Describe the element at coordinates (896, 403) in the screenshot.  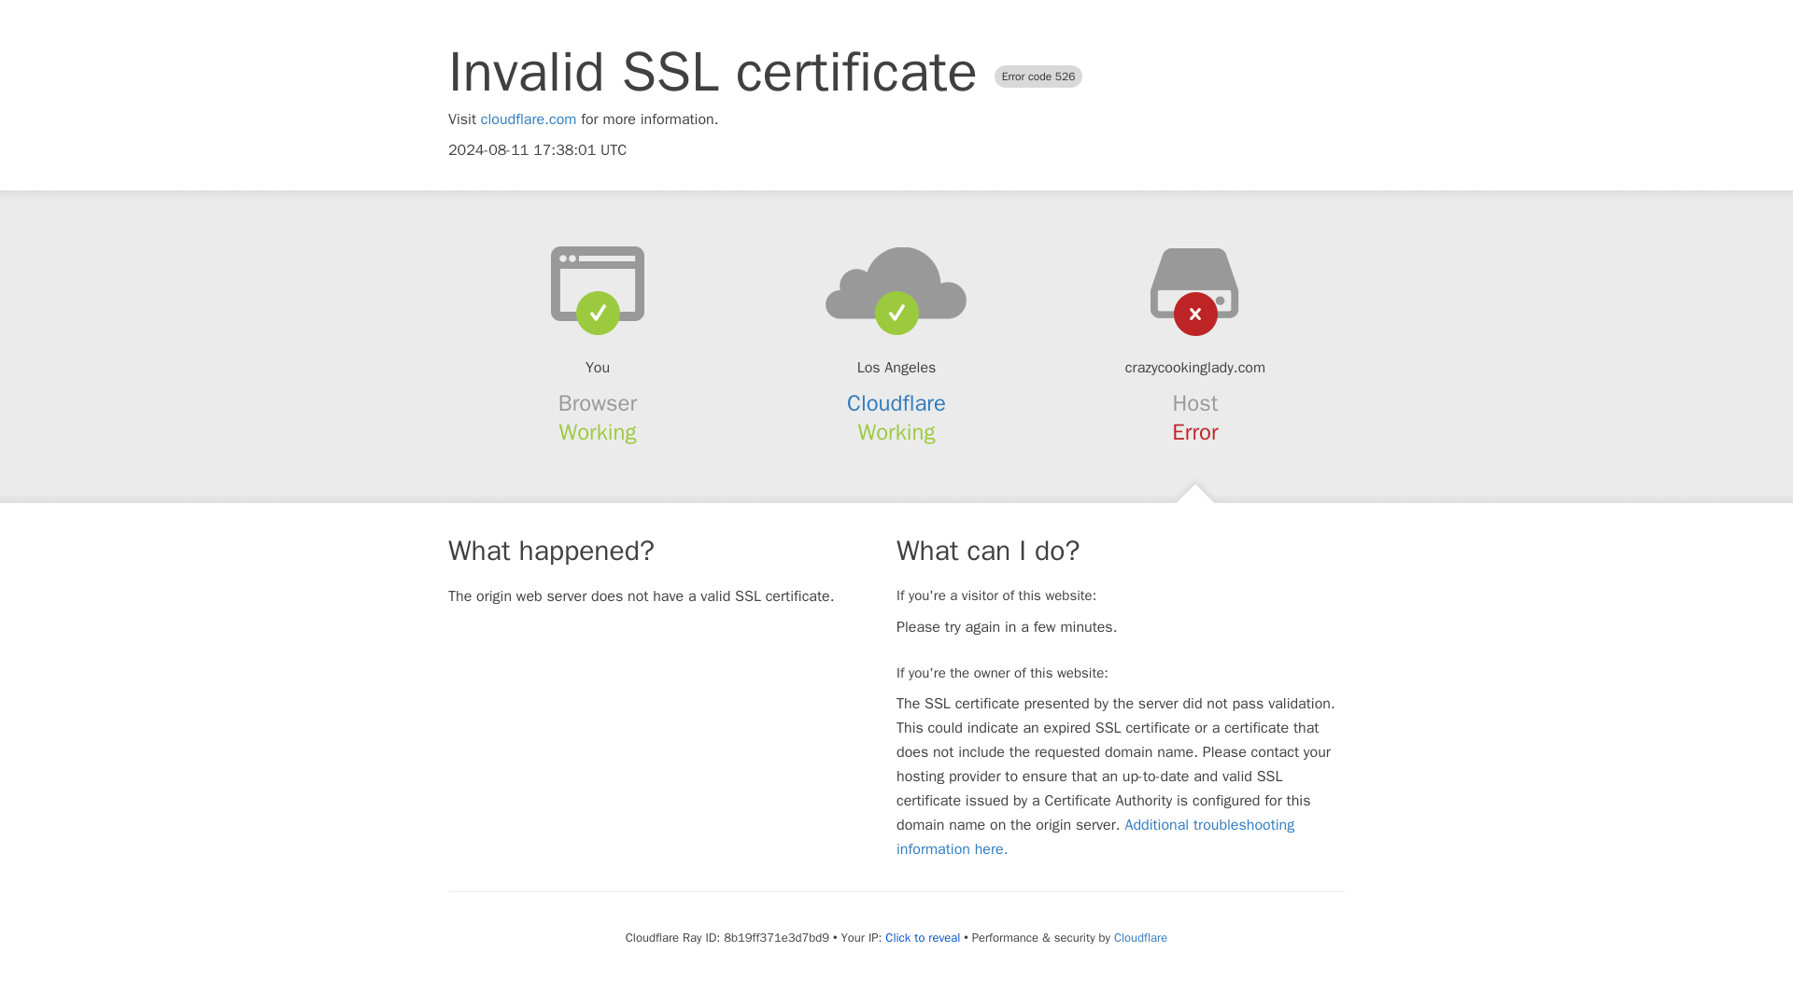
I see `Cloudflare` at that location.